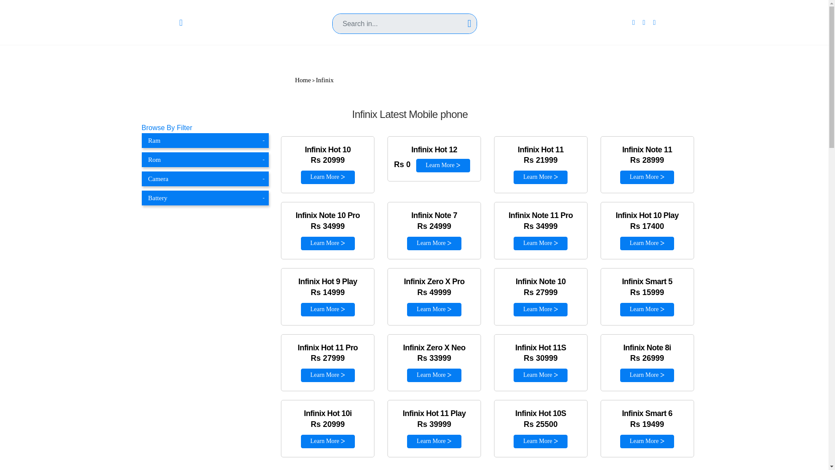 Image resolution: width=835 pixels, height=470 pixels. What do you see at coordinates (205, 198) in the screenshot?
I see `Battery` at bounding box center [205, 198].